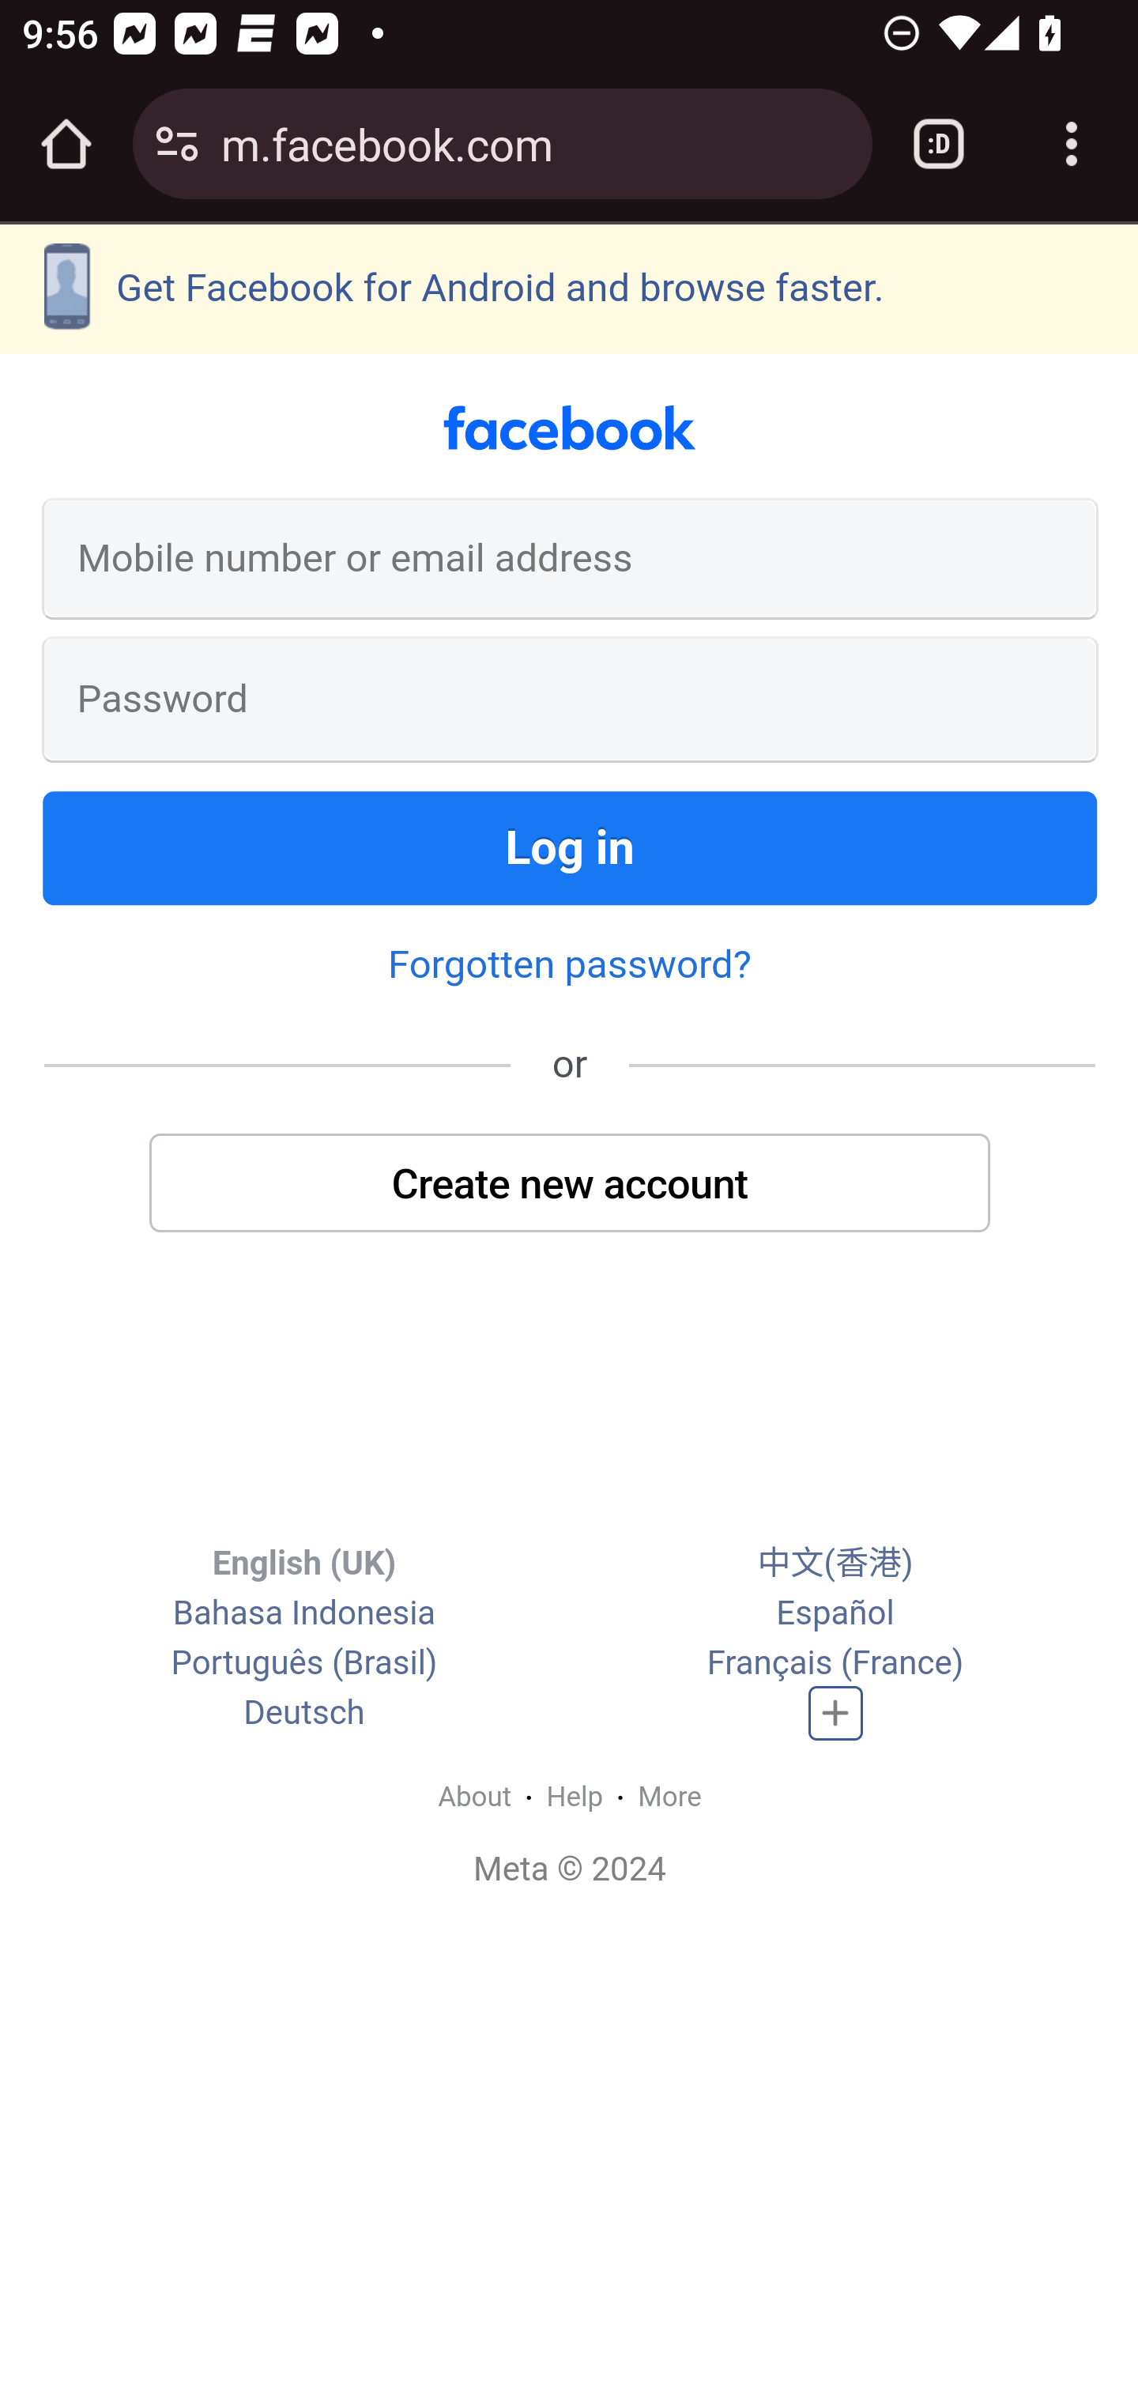 This screenshot has height=2403, width=1138. Describe the element at coordinates (66, 144) in the screenshot. I see `Open the home page` at that location.